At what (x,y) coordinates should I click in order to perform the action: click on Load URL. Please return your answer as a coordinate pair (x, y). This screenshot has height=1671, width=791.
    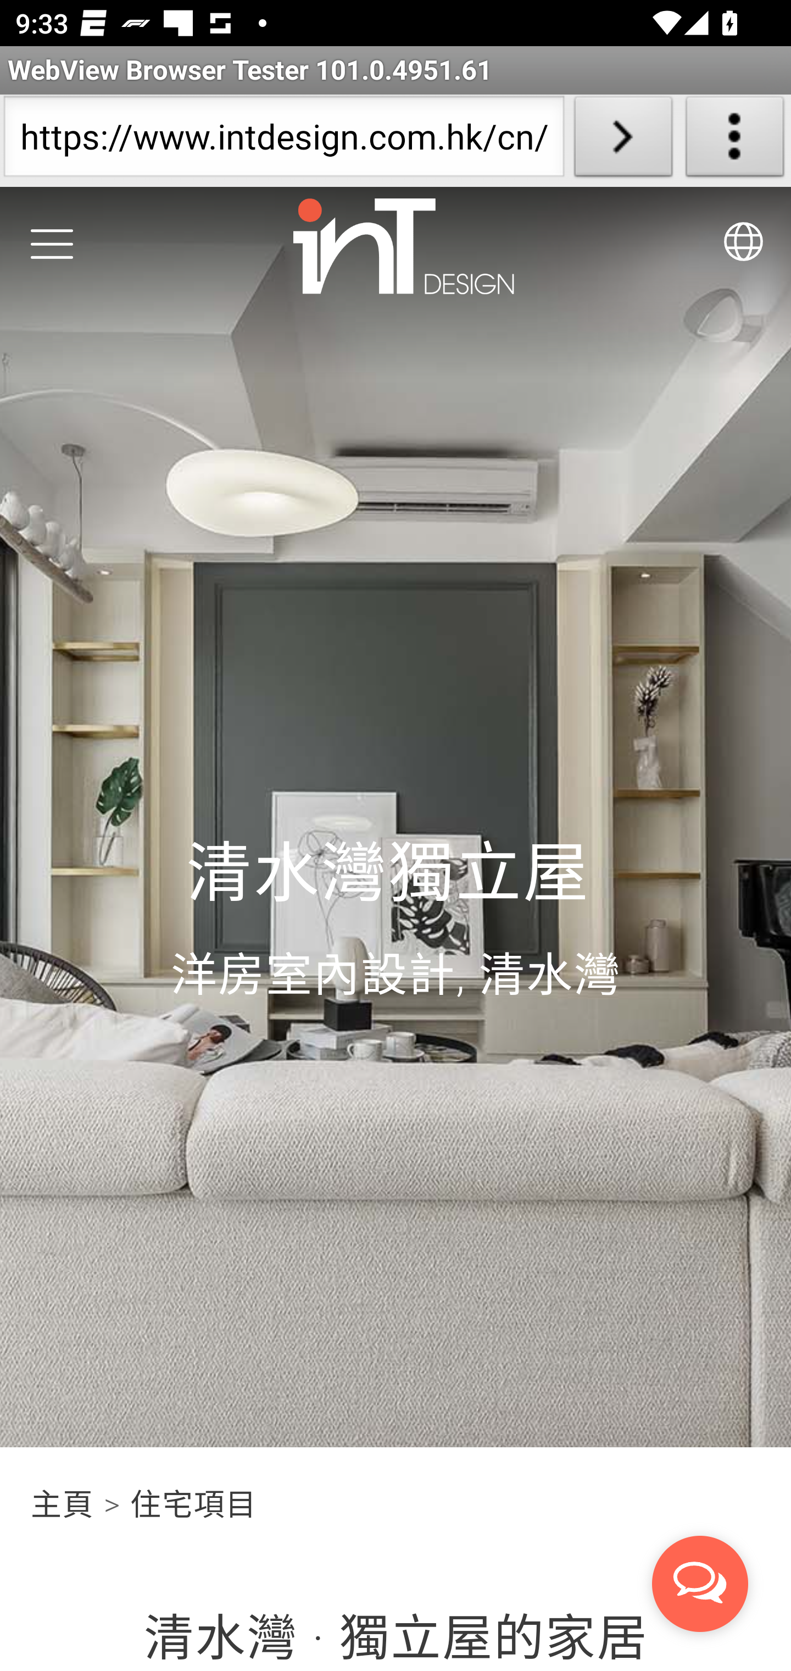
    Looking at the image, I should click on (623, 141).